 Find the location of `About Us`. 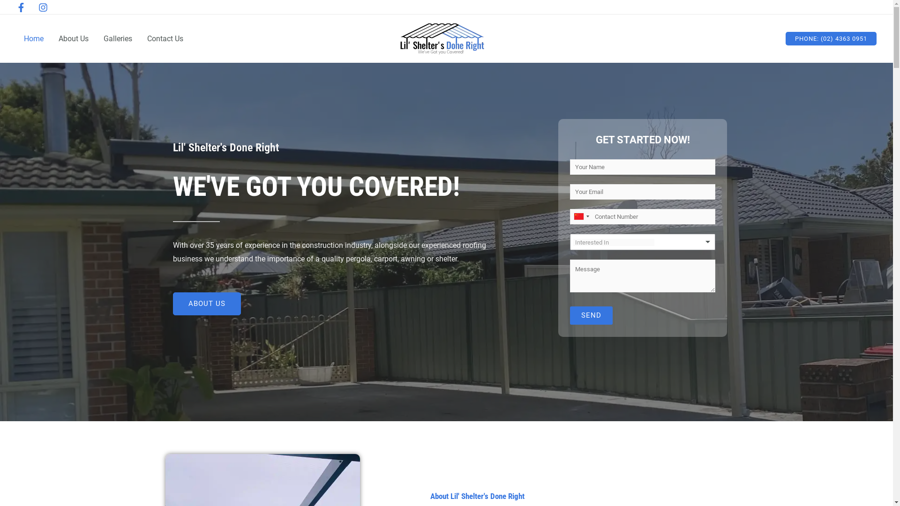

About Us is located at coordinates (74, 39).